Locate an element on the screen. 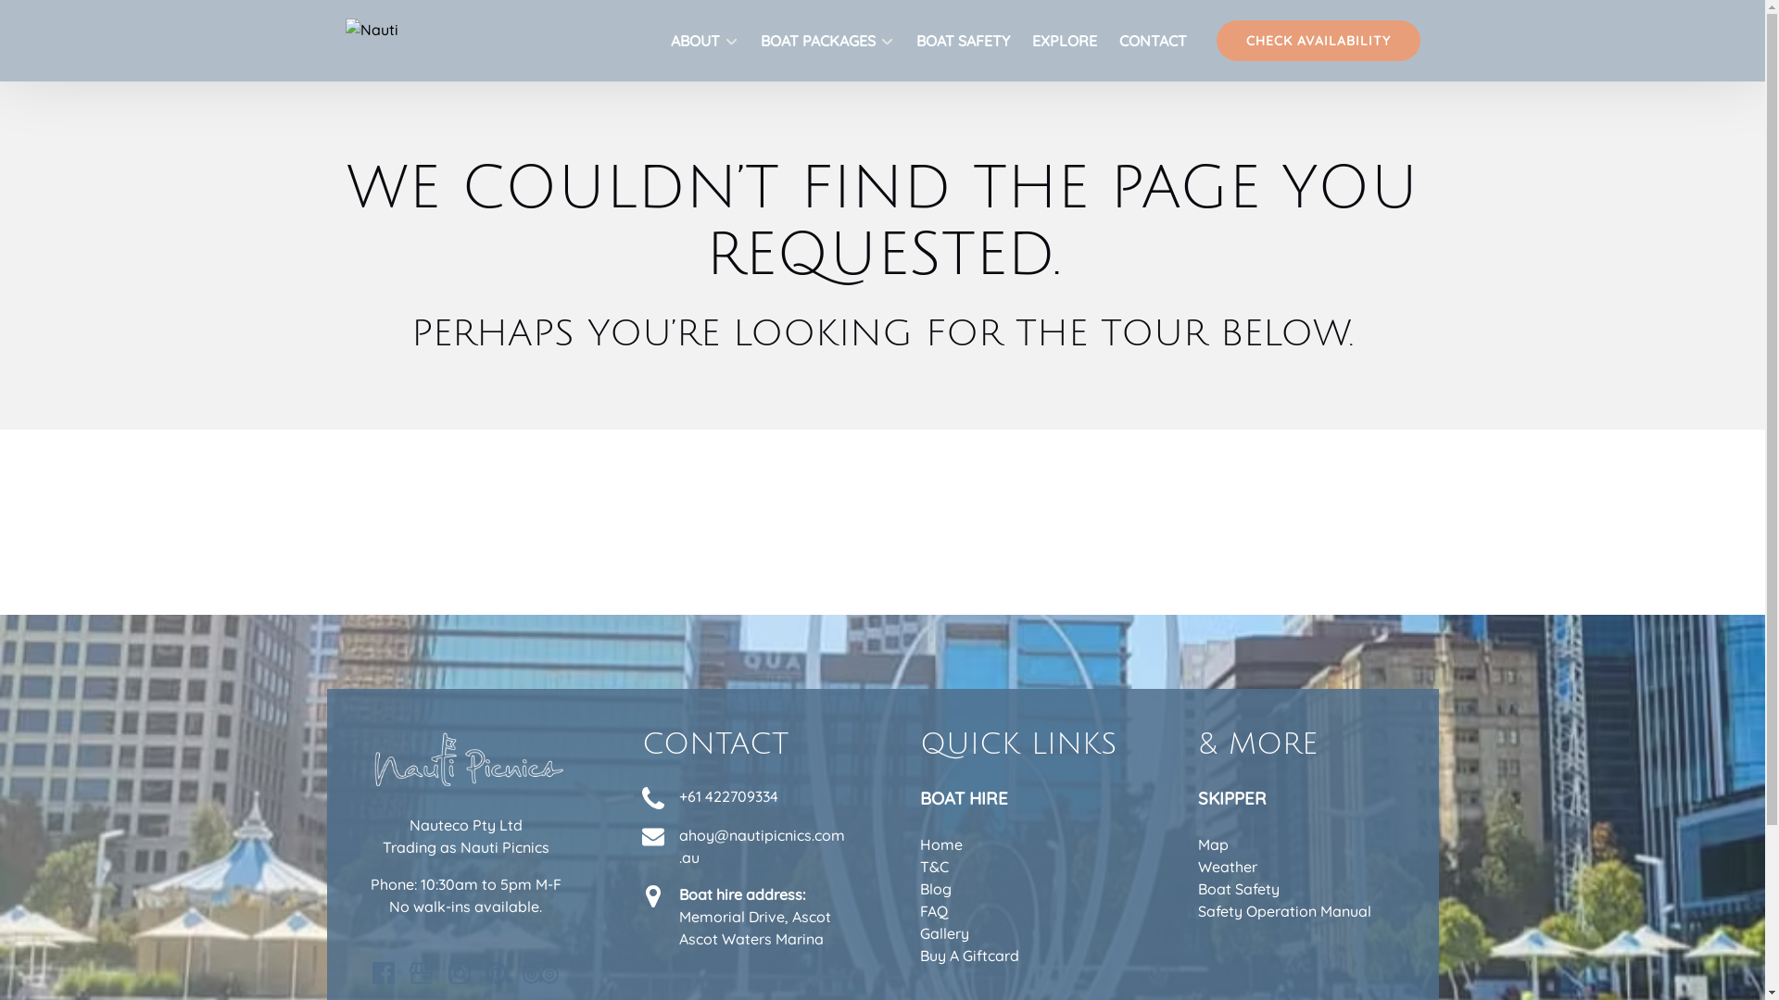 This screenshot has width=1779, height=1000. BOAT SAFETY is located at coordinates (962, 41).